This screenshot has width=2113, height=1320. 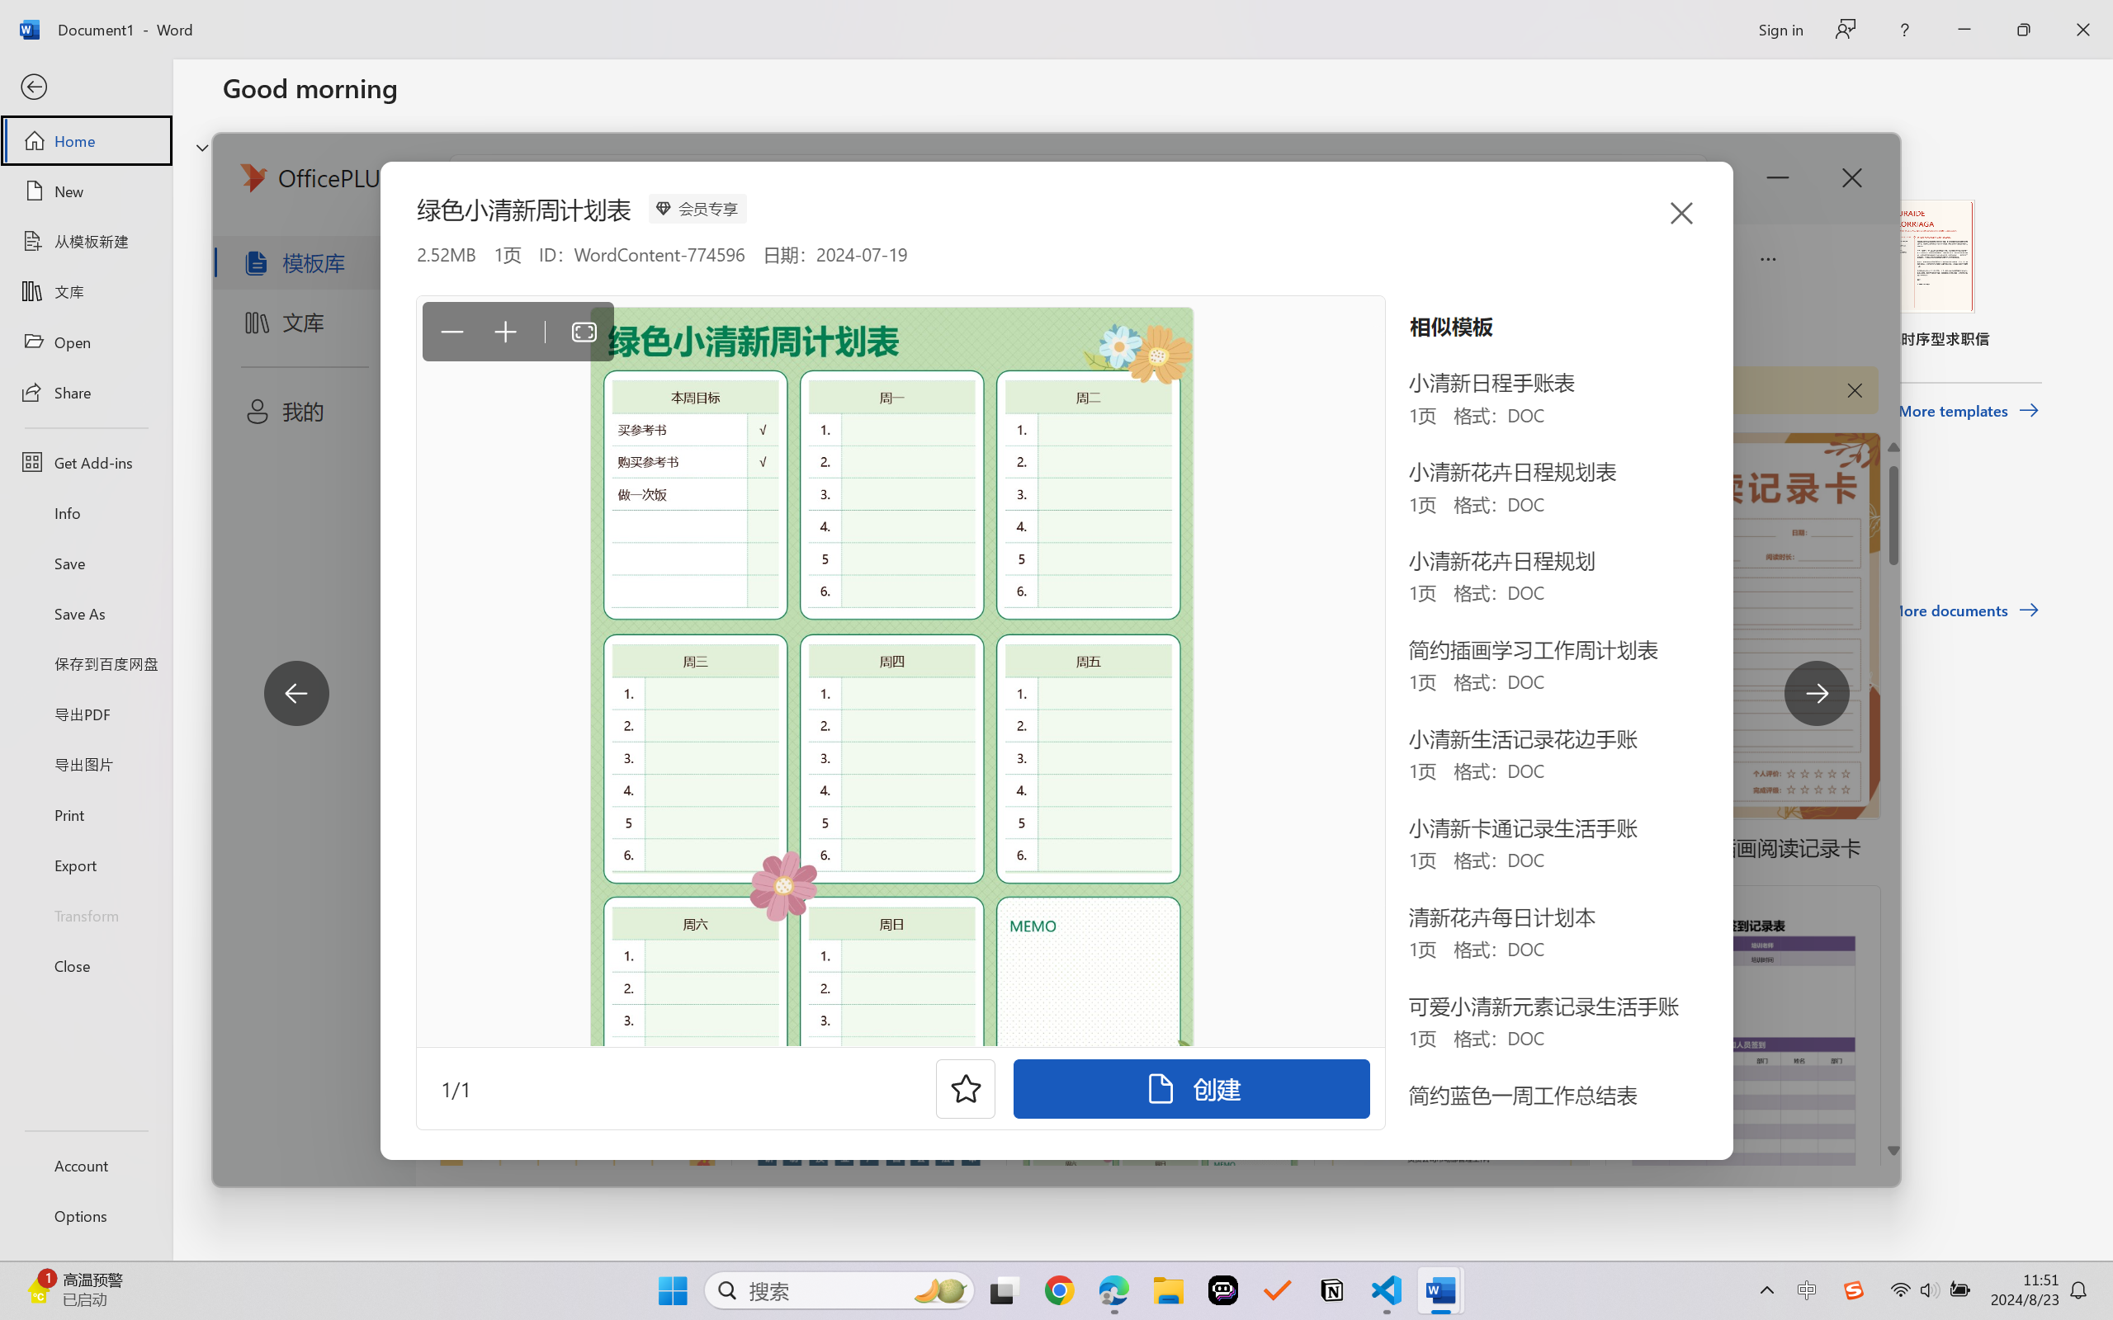 What do you see at coordinates (202, 147) in the screenshot?
I see `Hide or show region` at bounding box center [202, 147].